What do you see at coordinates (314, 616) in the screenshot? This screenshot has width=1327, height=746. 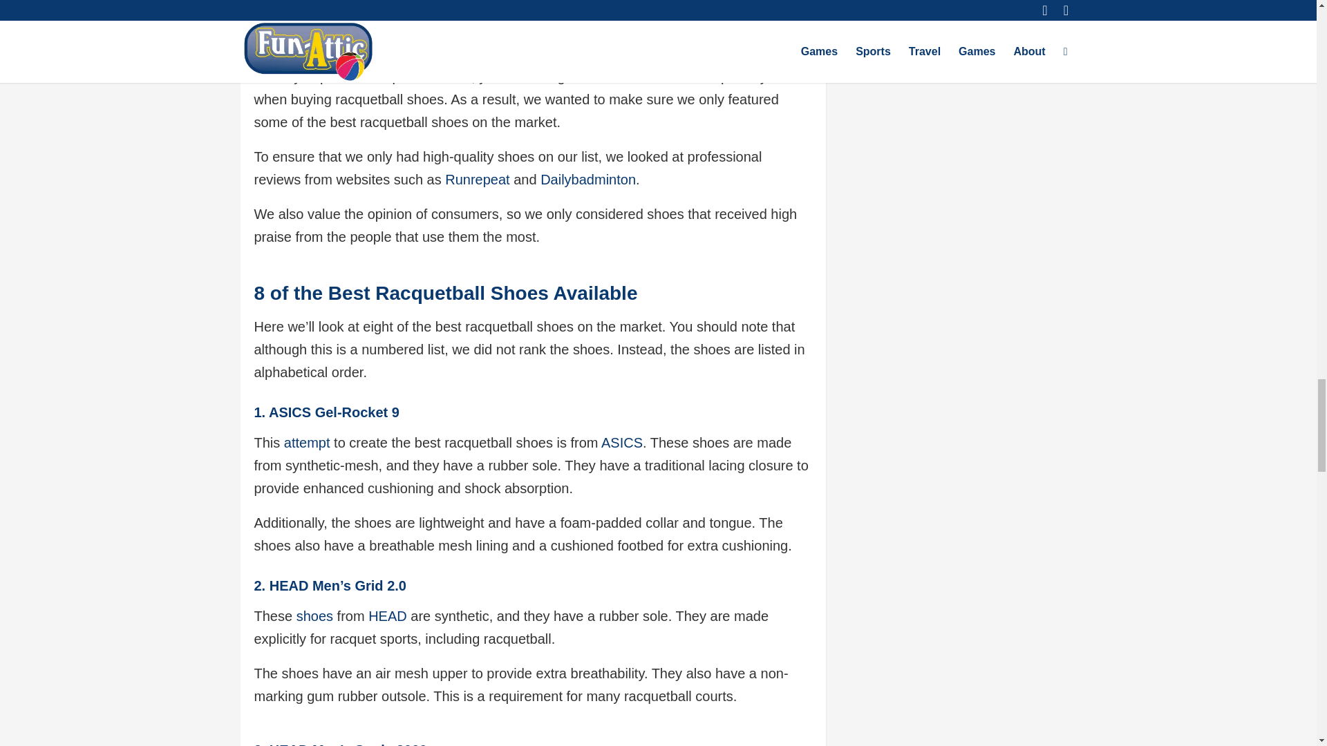 I see `shoes` at bounding box center [314, 616].